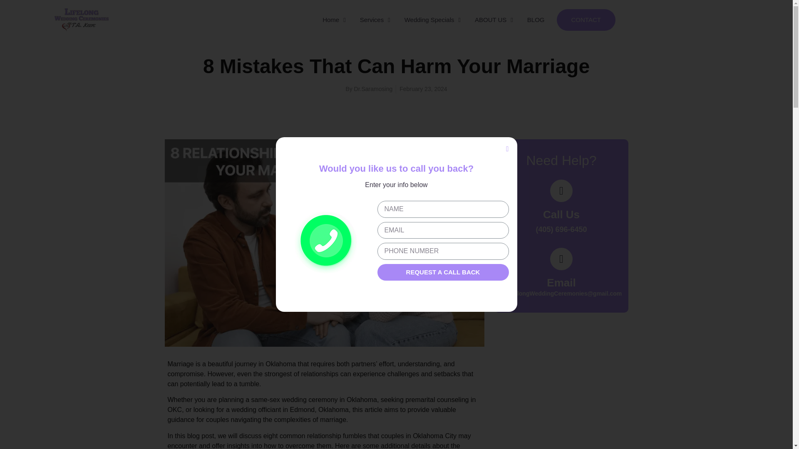  I want to click on ABOUT US, so click(494, 20).